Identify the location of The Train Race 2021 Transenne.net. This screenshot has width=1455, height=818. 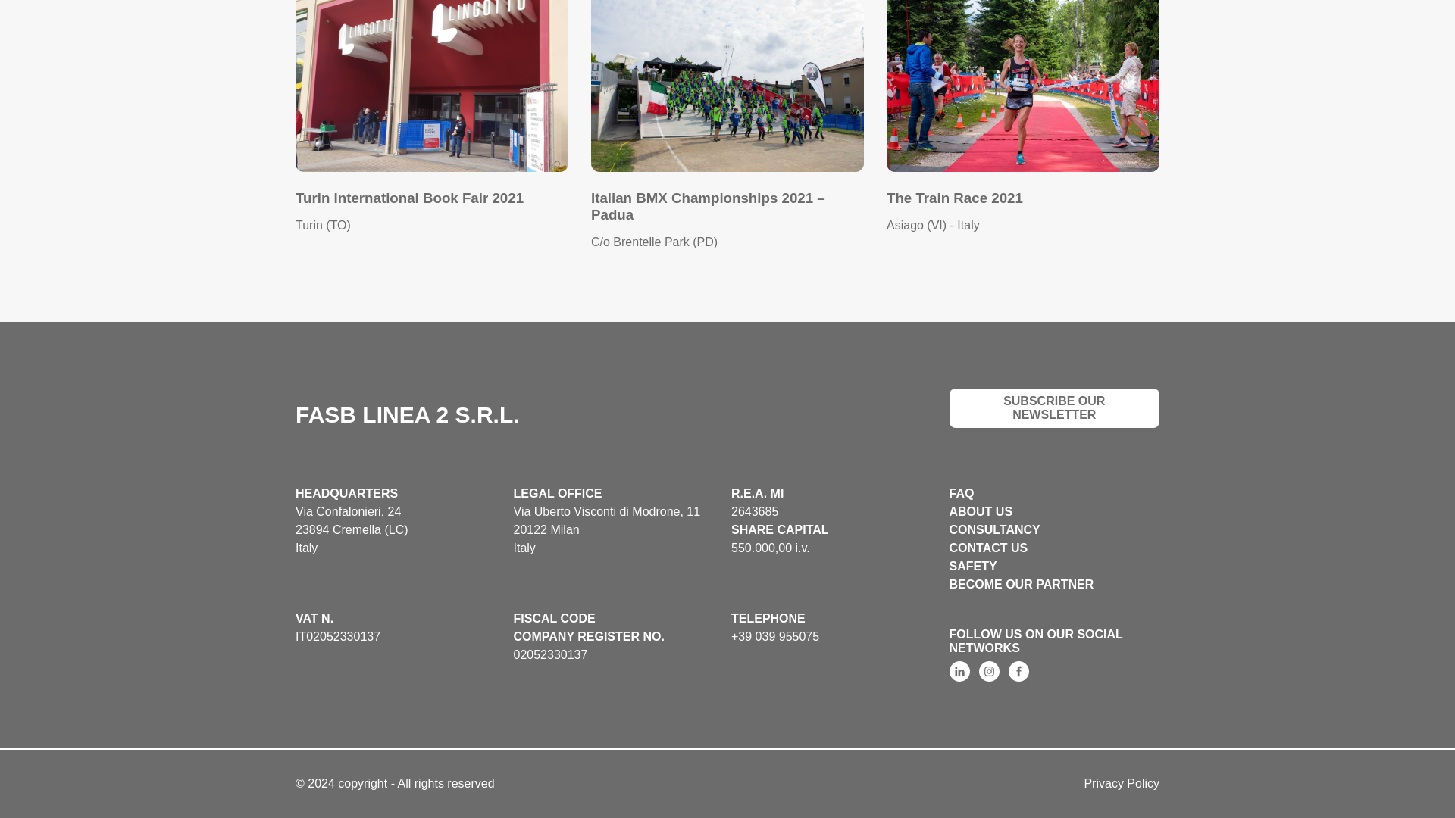
(1023, 86).